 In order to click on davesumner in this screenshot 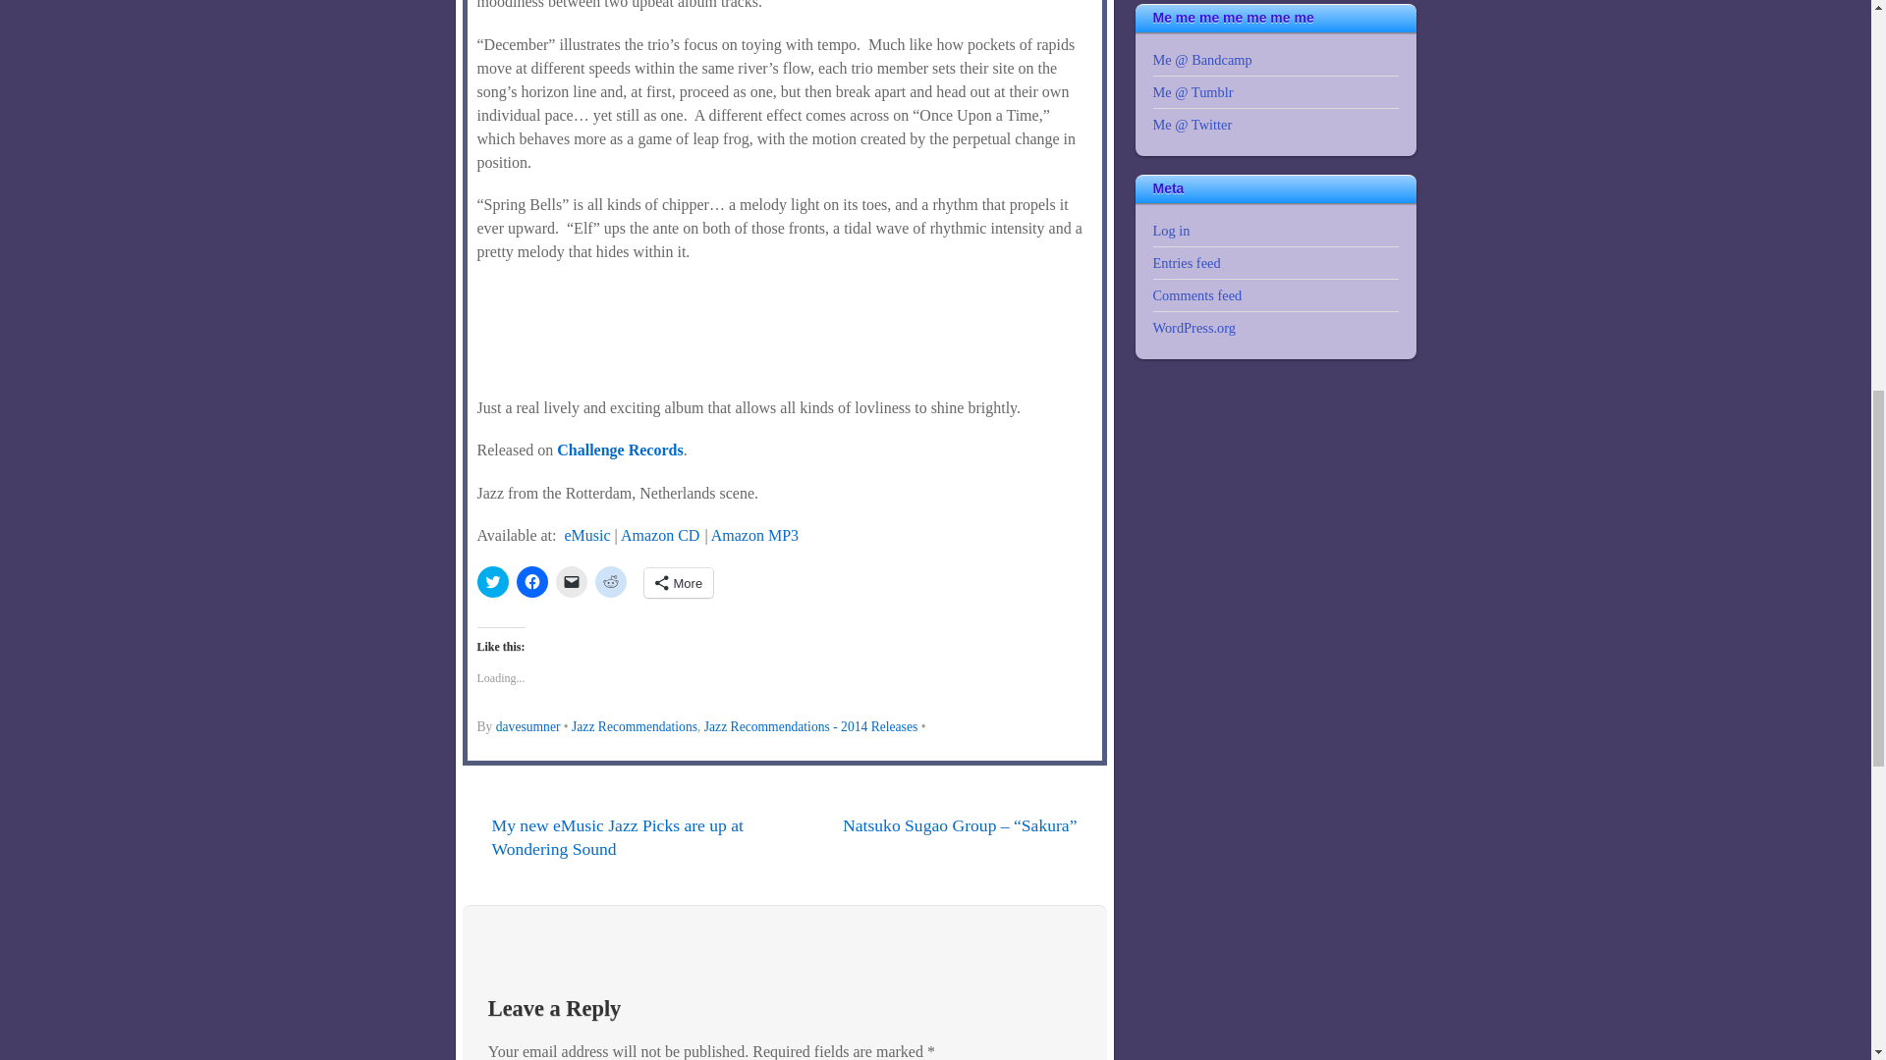, I will do `click(527, 726)`.